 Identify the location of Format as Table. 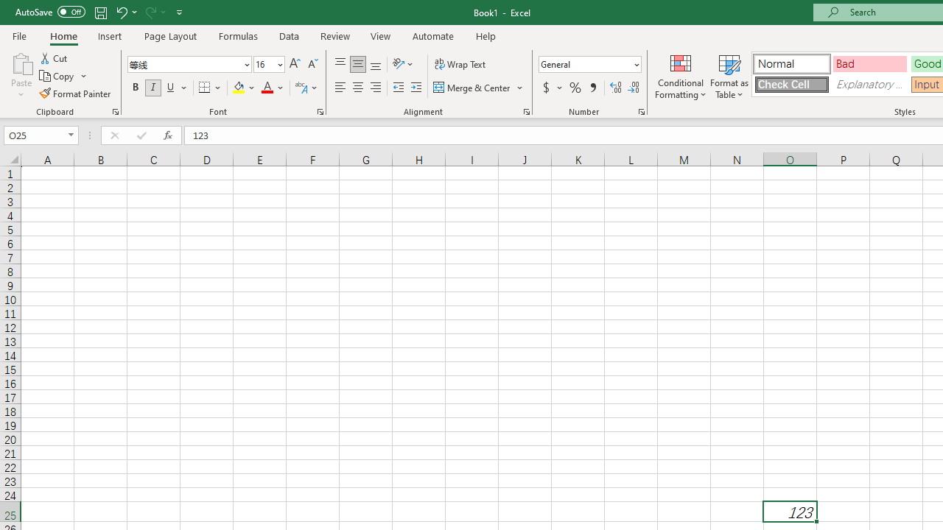
(729, 75).